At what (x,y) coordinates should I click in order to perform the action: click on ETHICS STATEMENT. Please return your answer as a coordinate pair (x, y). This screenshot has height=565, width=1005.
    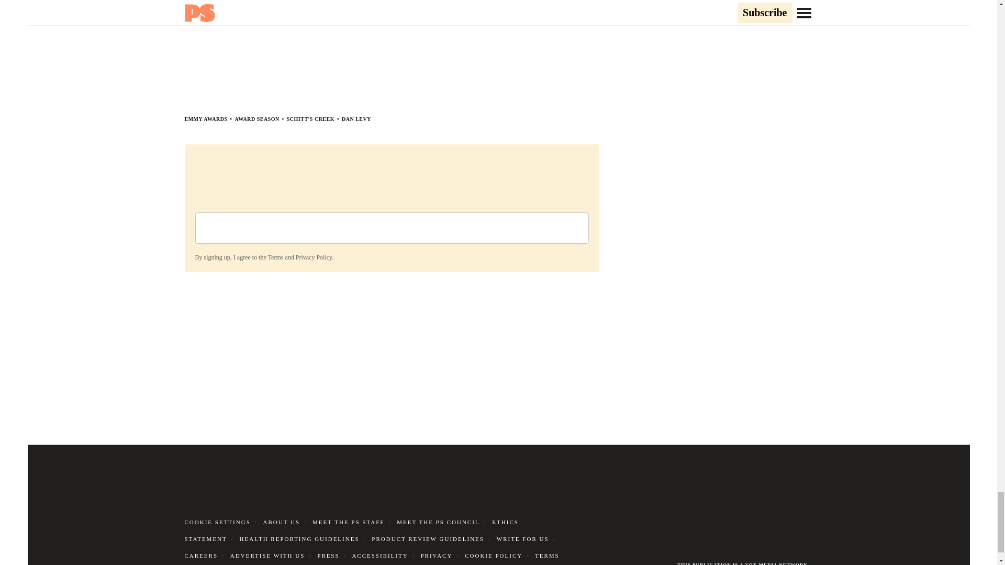
    Looking at the image, I should click on (351, 530).